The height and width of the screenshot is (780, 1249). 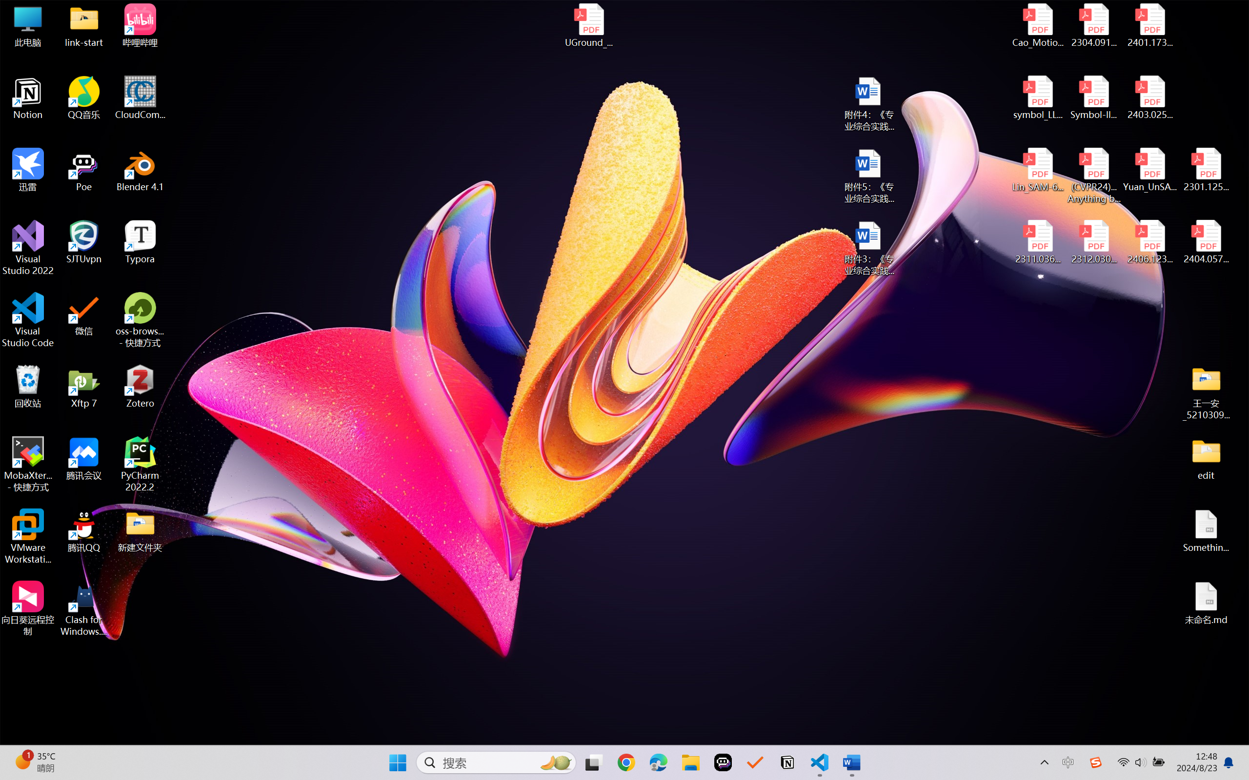 I want to click on Something.md, so click(x=1206, y=531).